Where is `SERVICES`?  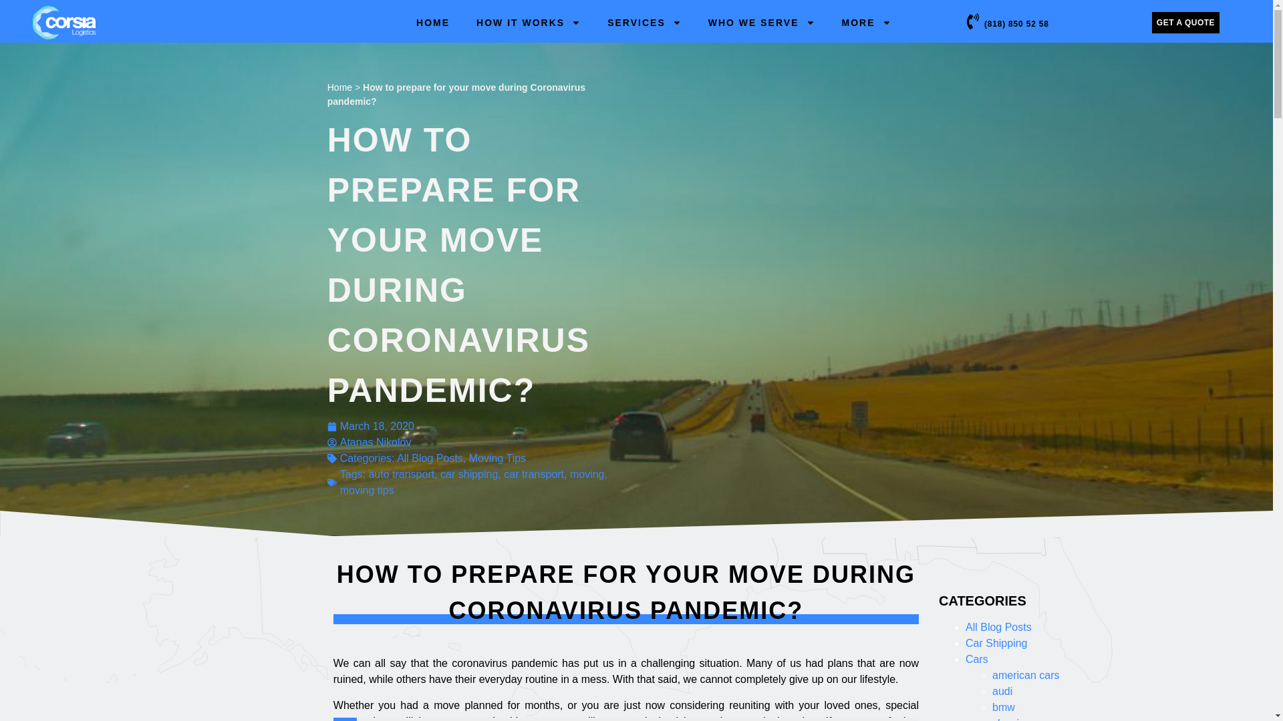
SERVICES is located at coordinates (644, 23).